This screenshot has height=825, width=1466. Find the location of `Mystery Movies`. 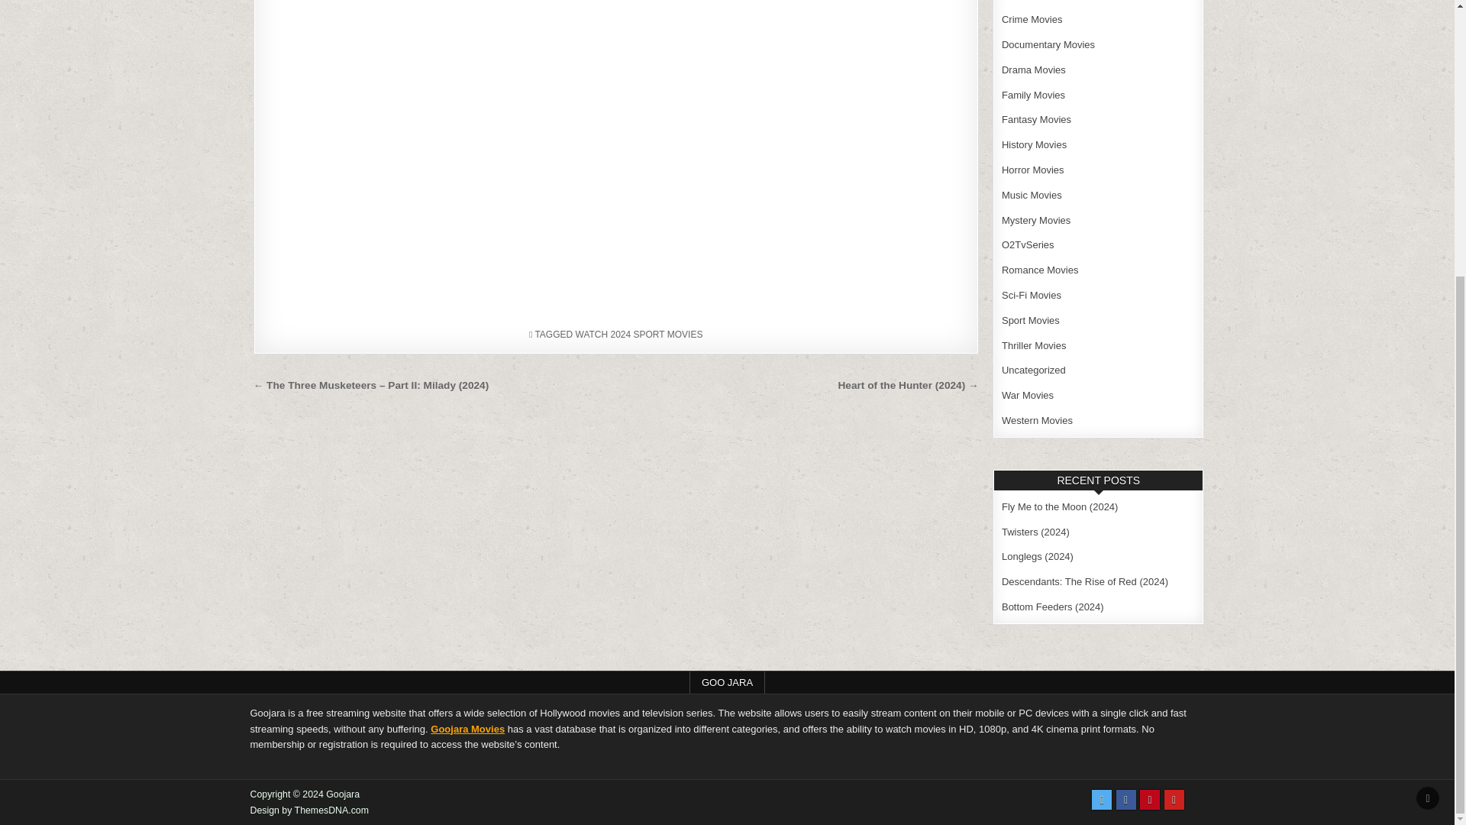

Mystery Movies is located at coordinates (1035, 220).